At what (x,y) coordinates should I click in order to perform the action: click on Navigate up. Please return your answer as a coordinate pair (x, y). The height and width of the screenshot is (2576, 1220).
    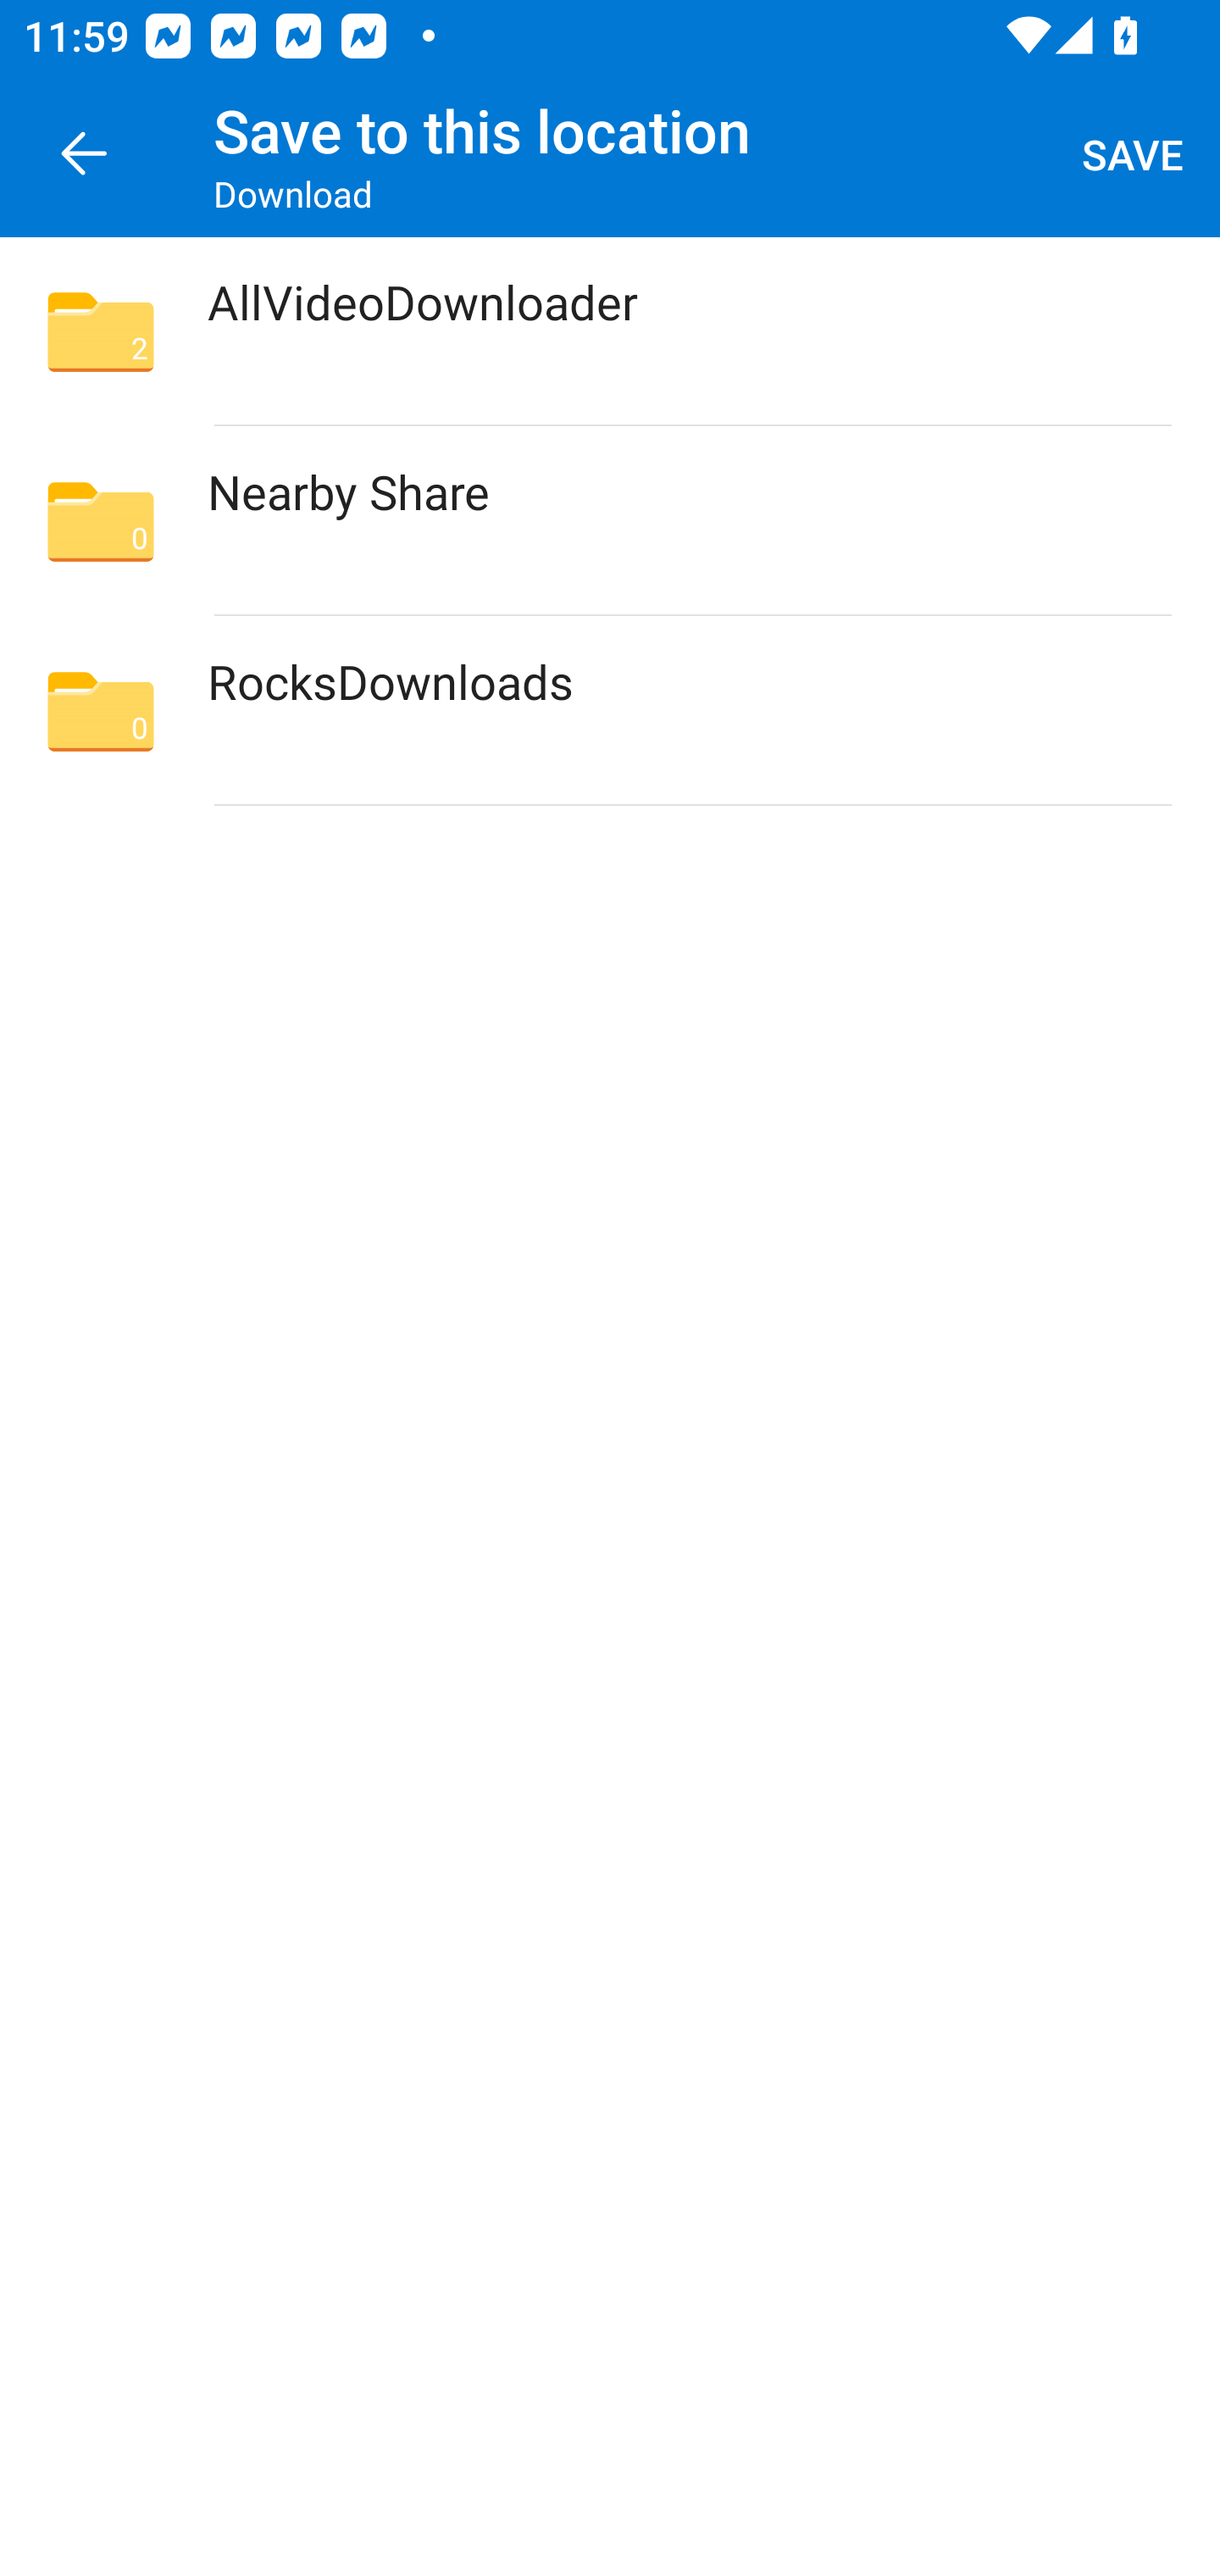
    Looking at the image, I should click on (83, 154).